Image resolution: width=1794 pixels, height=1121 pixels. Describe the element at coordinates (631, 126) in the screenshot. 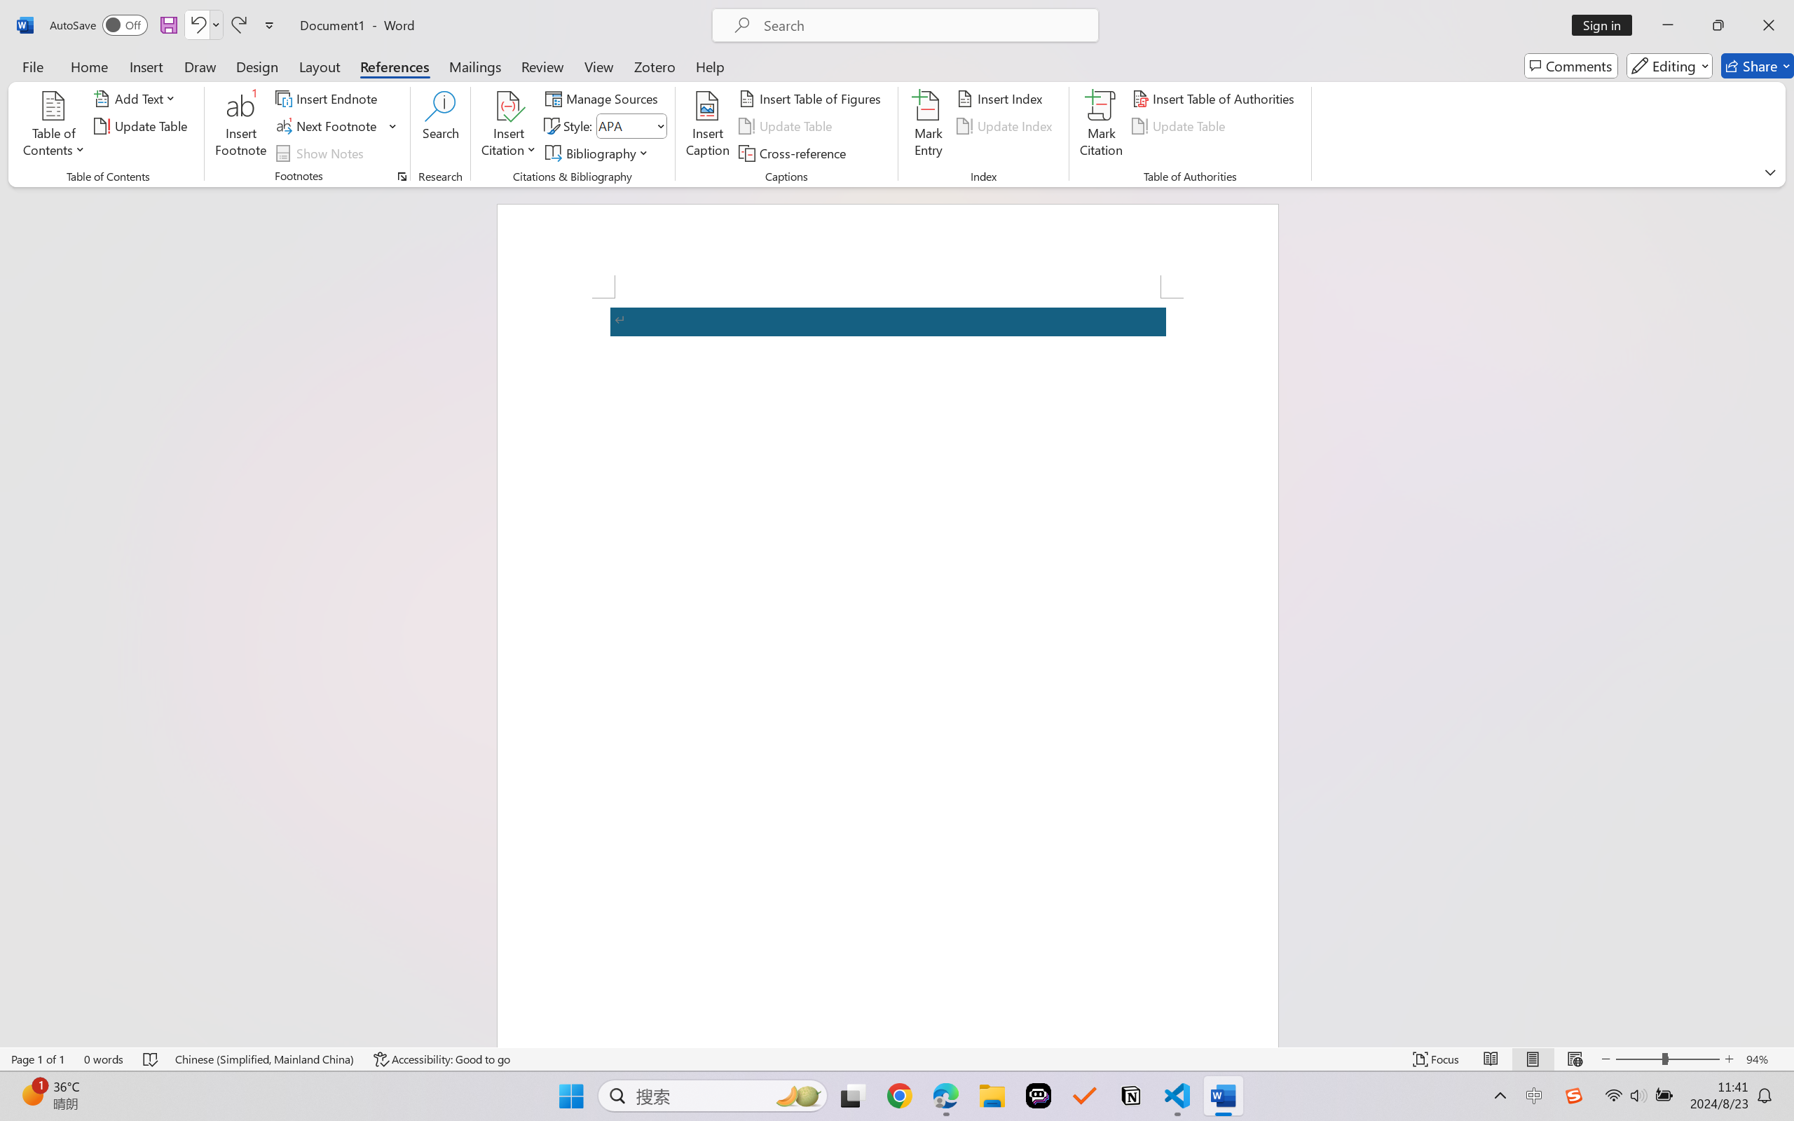

I see `Style` at that location.